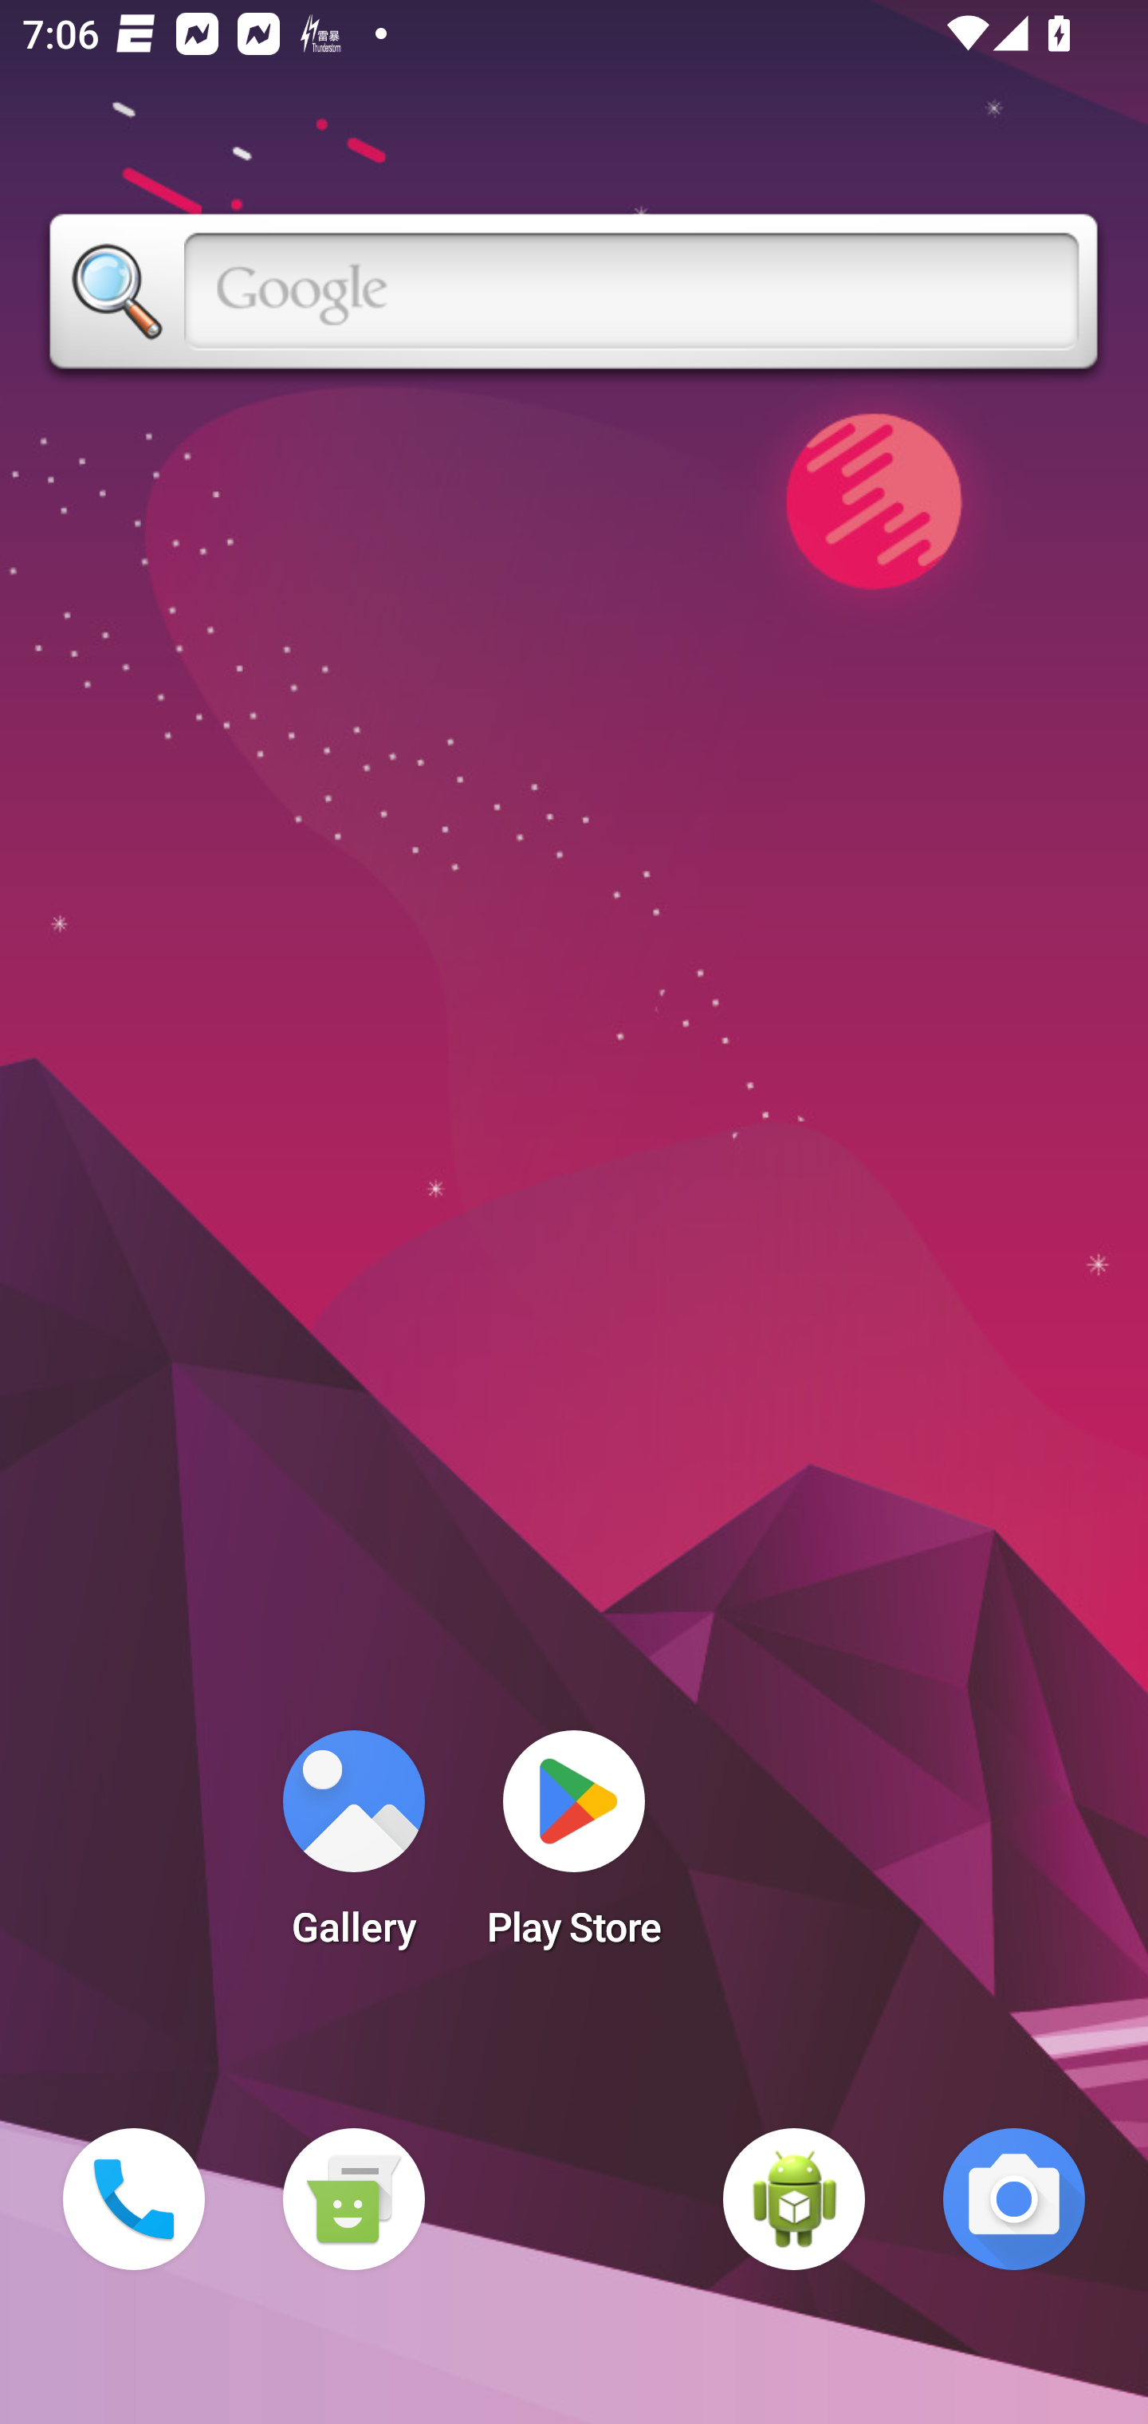 This screenshot has height=2424, width=1148. Describe the element at coordinates (794, 2199) in the screenshot. I see `WebView Browser Tester` at that location.